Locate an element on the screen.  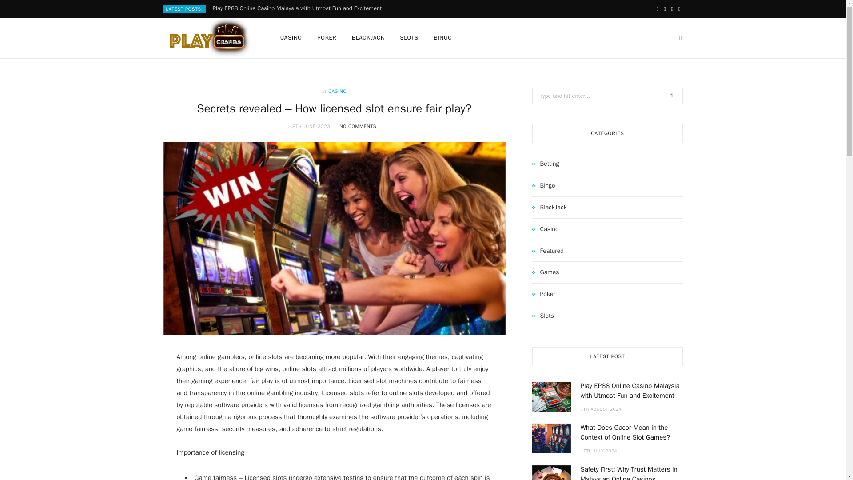
8TH JUNE 2023 is located at coordinates (312, 126).